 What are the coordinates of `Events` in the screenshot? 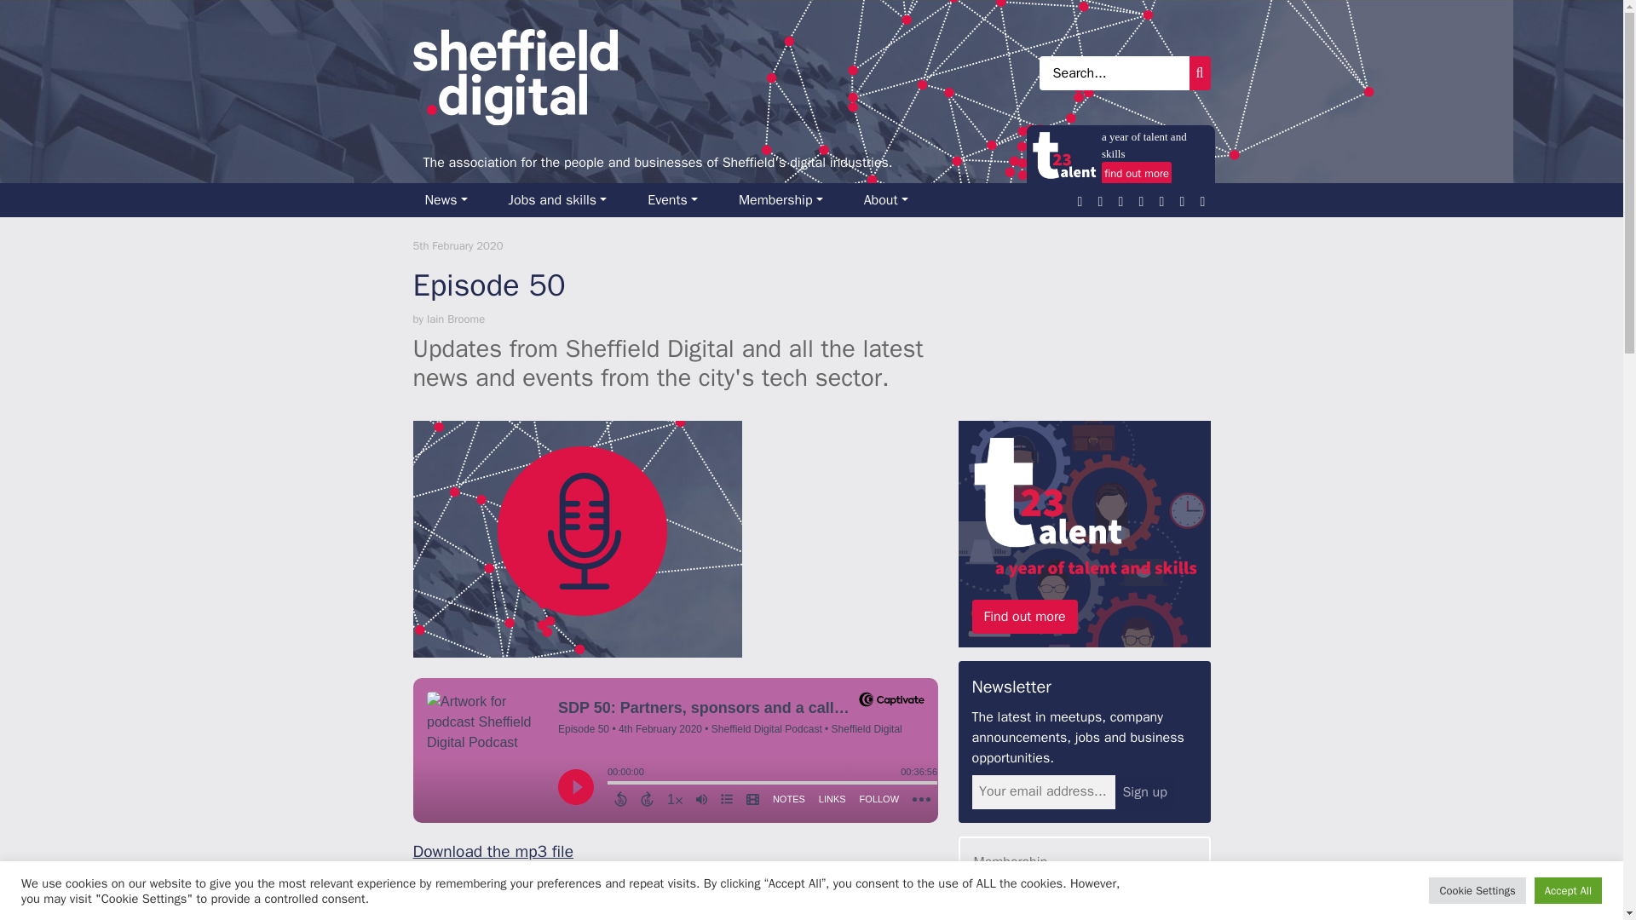 It's located at (679, 199).